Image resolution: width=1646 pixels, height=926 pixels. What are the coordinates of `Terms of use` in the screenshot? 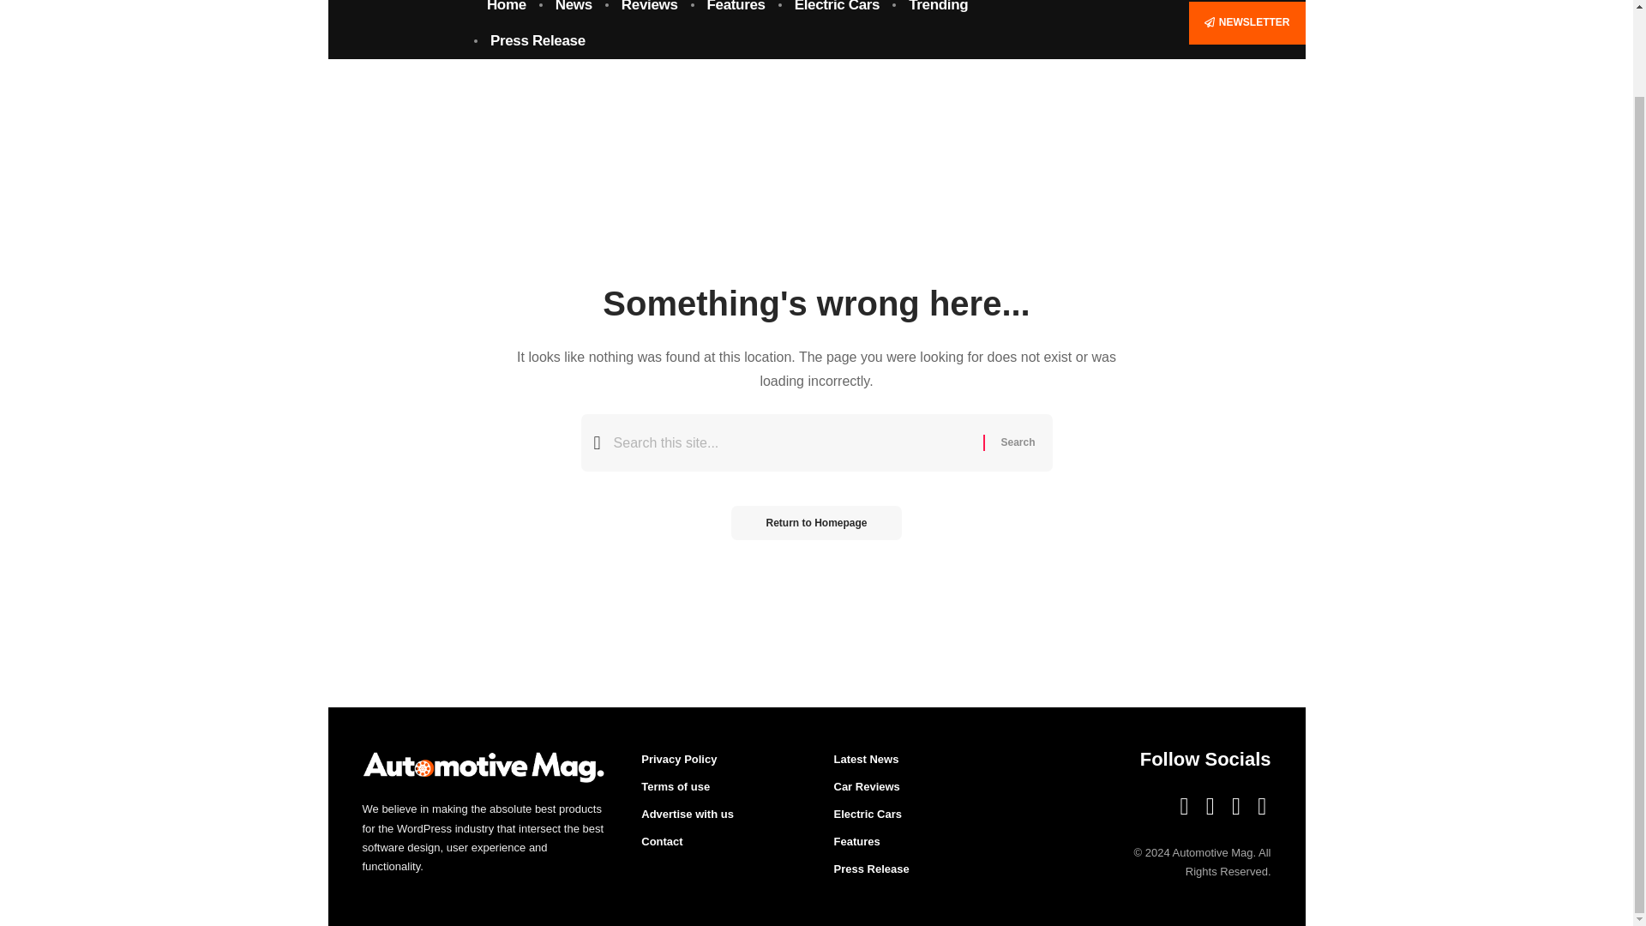 It's located at (720, 787).